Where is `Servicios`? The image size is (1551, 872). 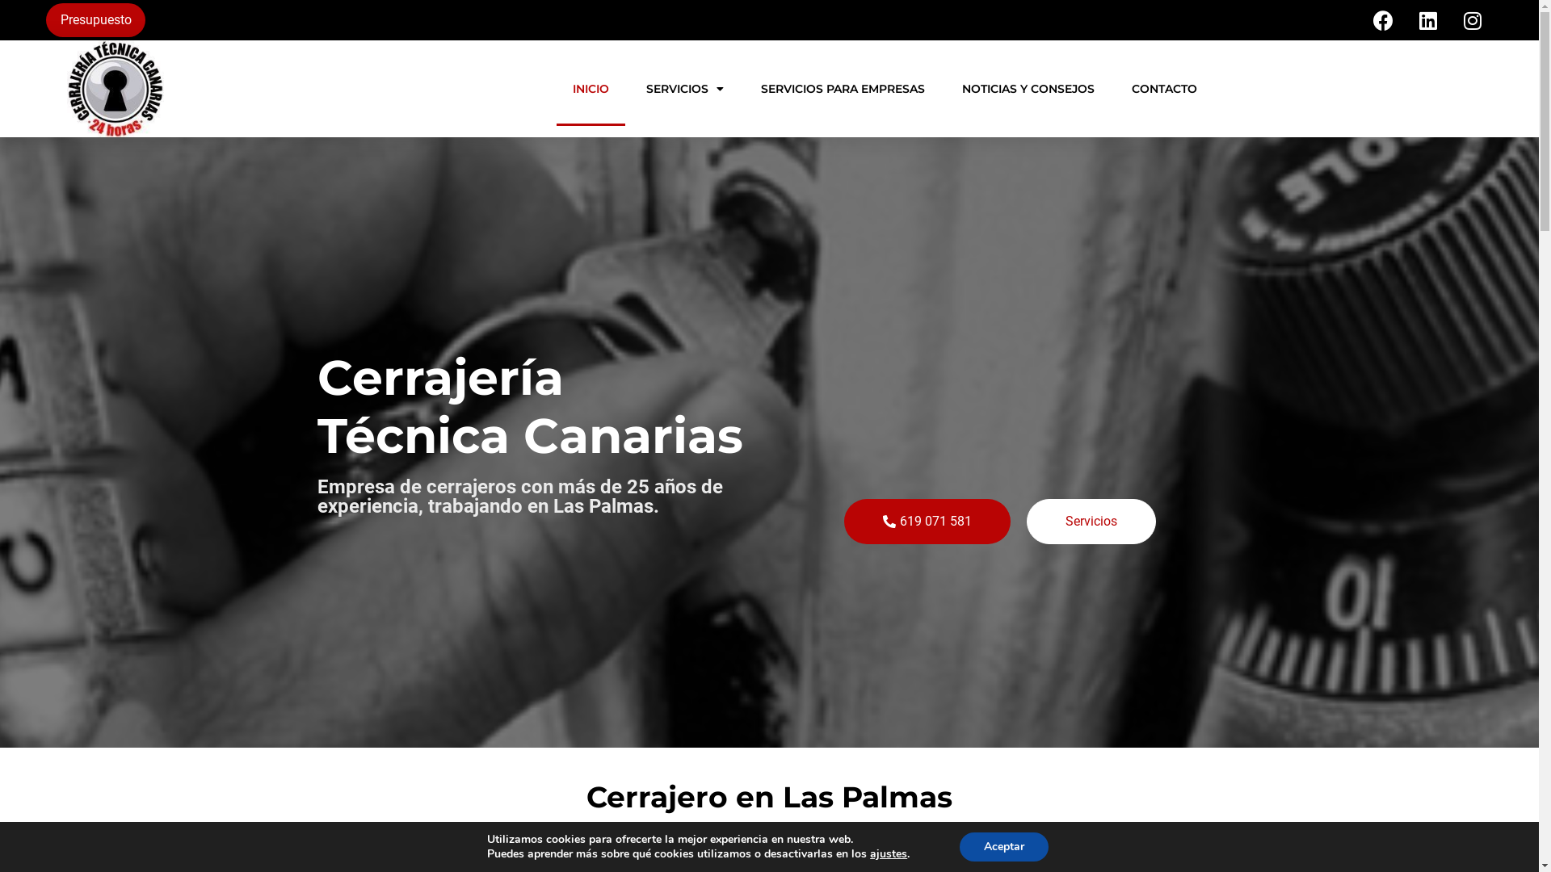 Servicios is located at coordinates (1091, 522).